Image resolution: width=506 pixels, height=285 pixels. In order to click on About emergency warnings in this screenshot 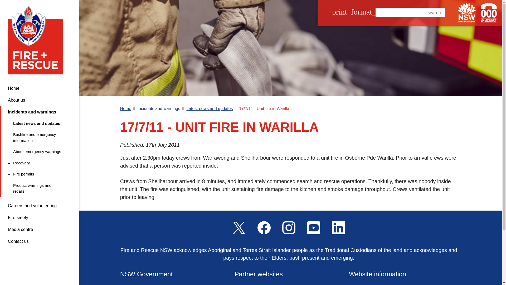, I will do `click(39, 188)`.